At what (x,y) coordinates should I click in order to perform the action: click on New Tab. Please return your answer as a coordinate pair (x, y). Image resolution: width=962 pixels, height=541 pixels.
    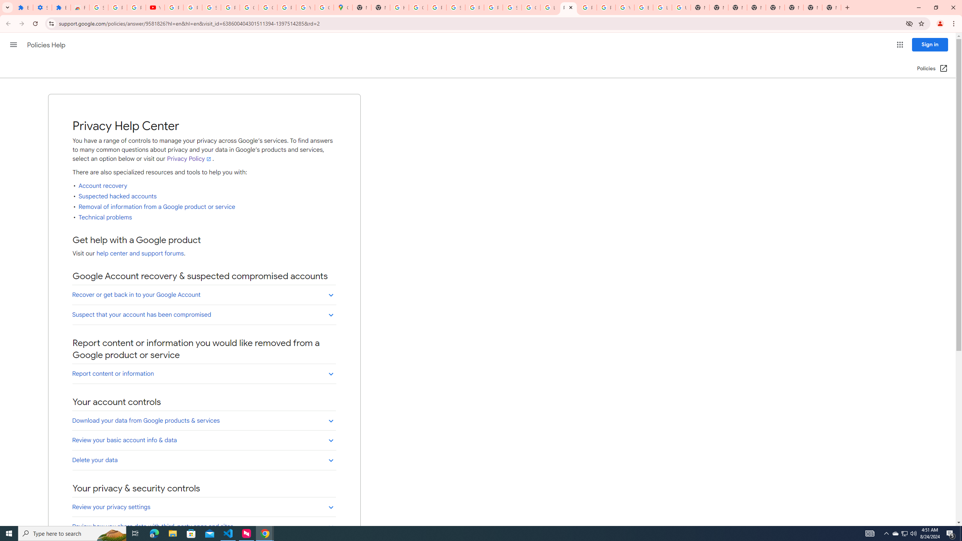
    Looking at the image, I should click on (831, 8).